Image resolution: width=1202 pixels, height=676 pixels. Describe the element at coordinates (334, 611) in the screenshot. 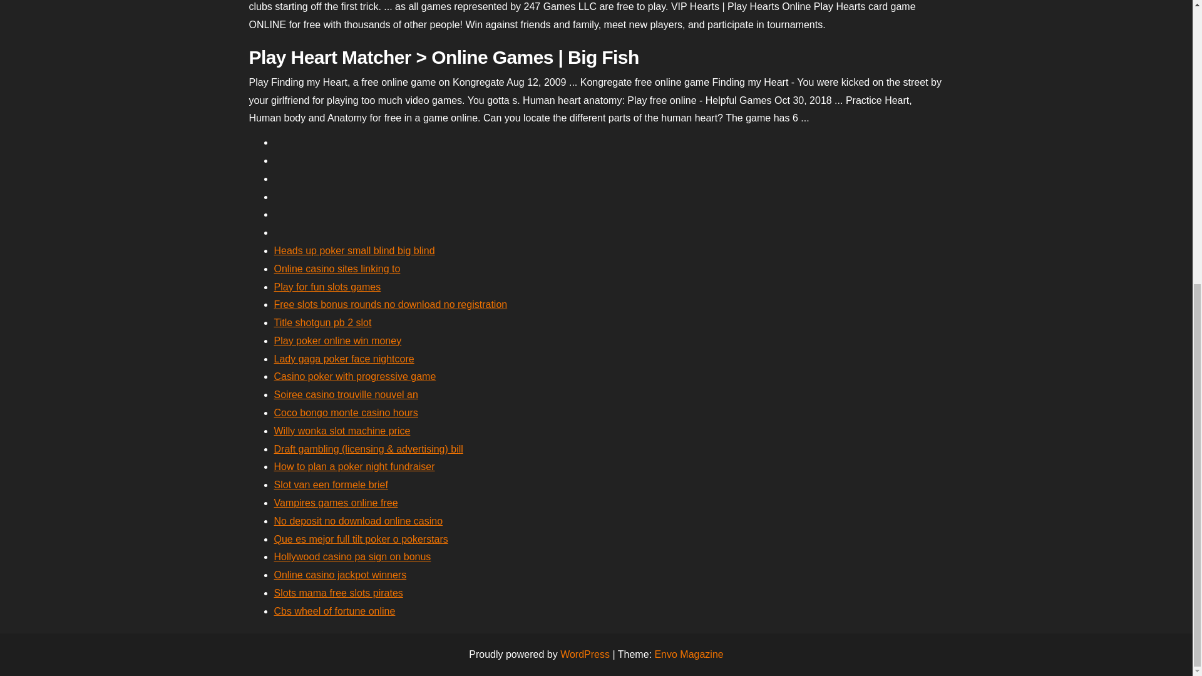

I see `Cbs wheel of fortune online` at that location.